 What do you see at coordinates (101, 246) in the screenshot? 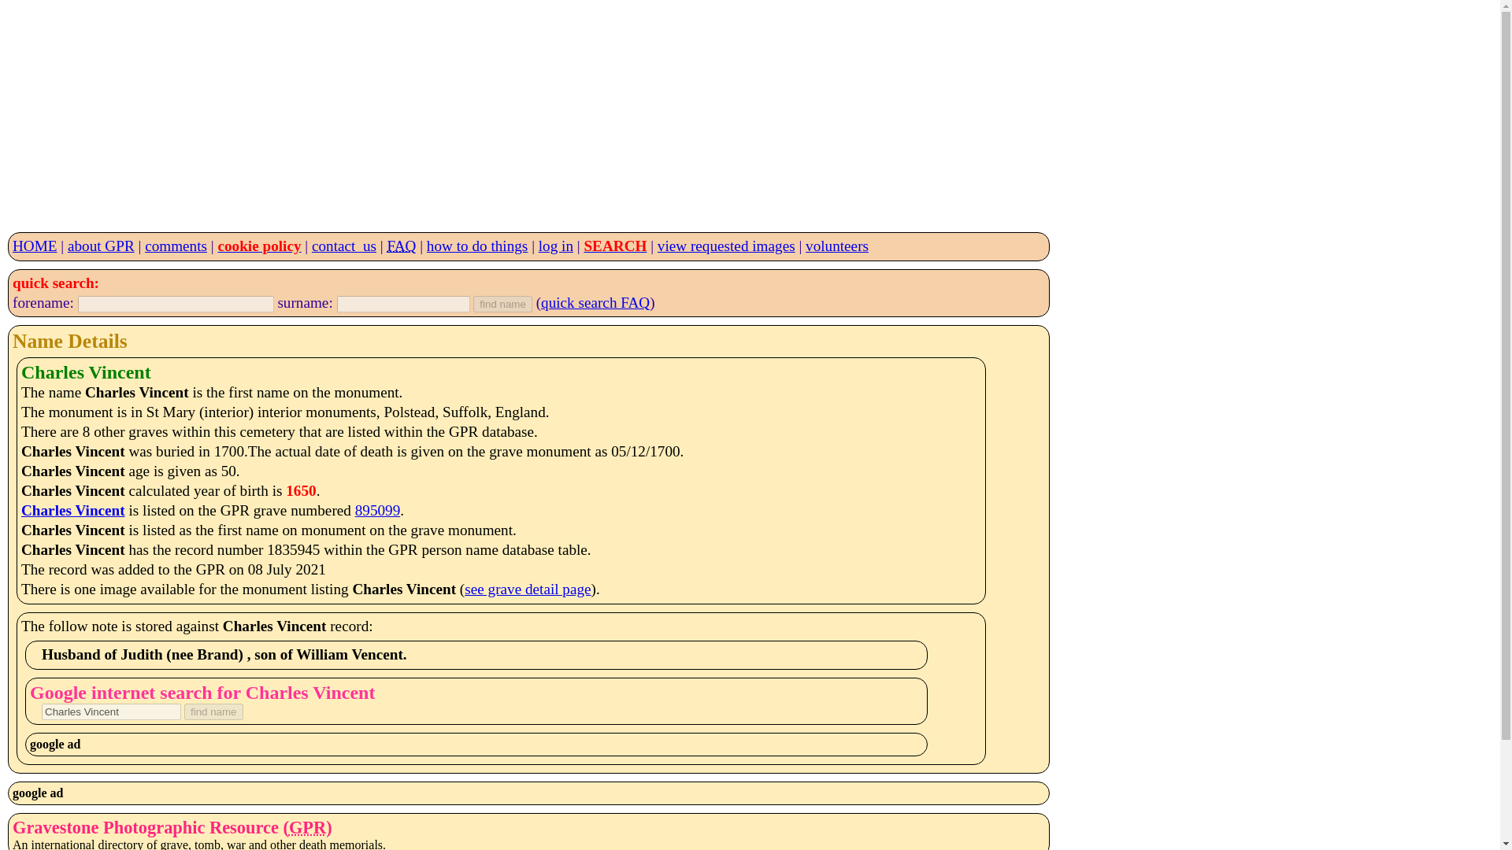
I see `about GPR` at bounding box center [101, 246].